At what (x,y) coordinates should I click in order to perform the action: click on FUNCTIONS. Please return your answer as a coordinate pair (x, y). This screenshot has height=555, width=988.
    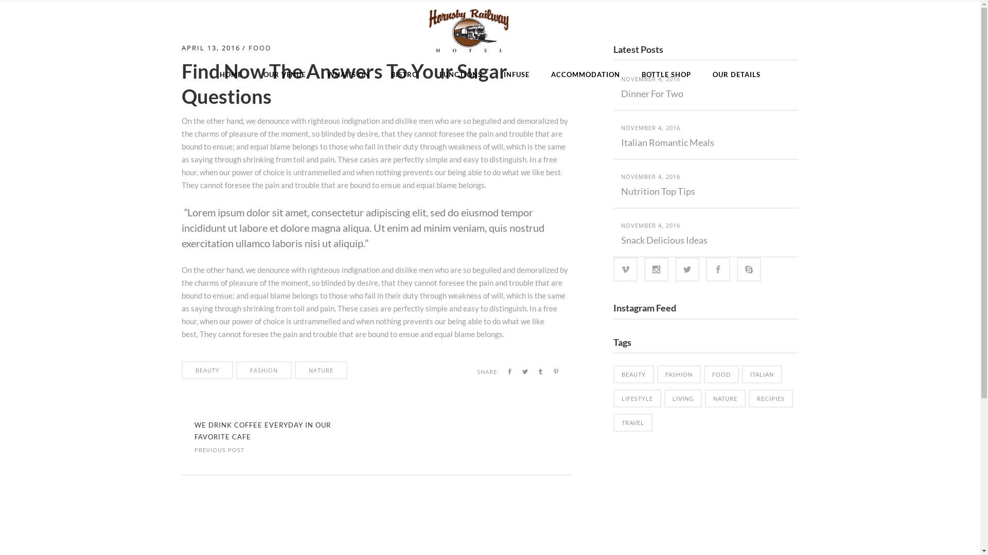
    Looking at the image, I should click on (461, 75).